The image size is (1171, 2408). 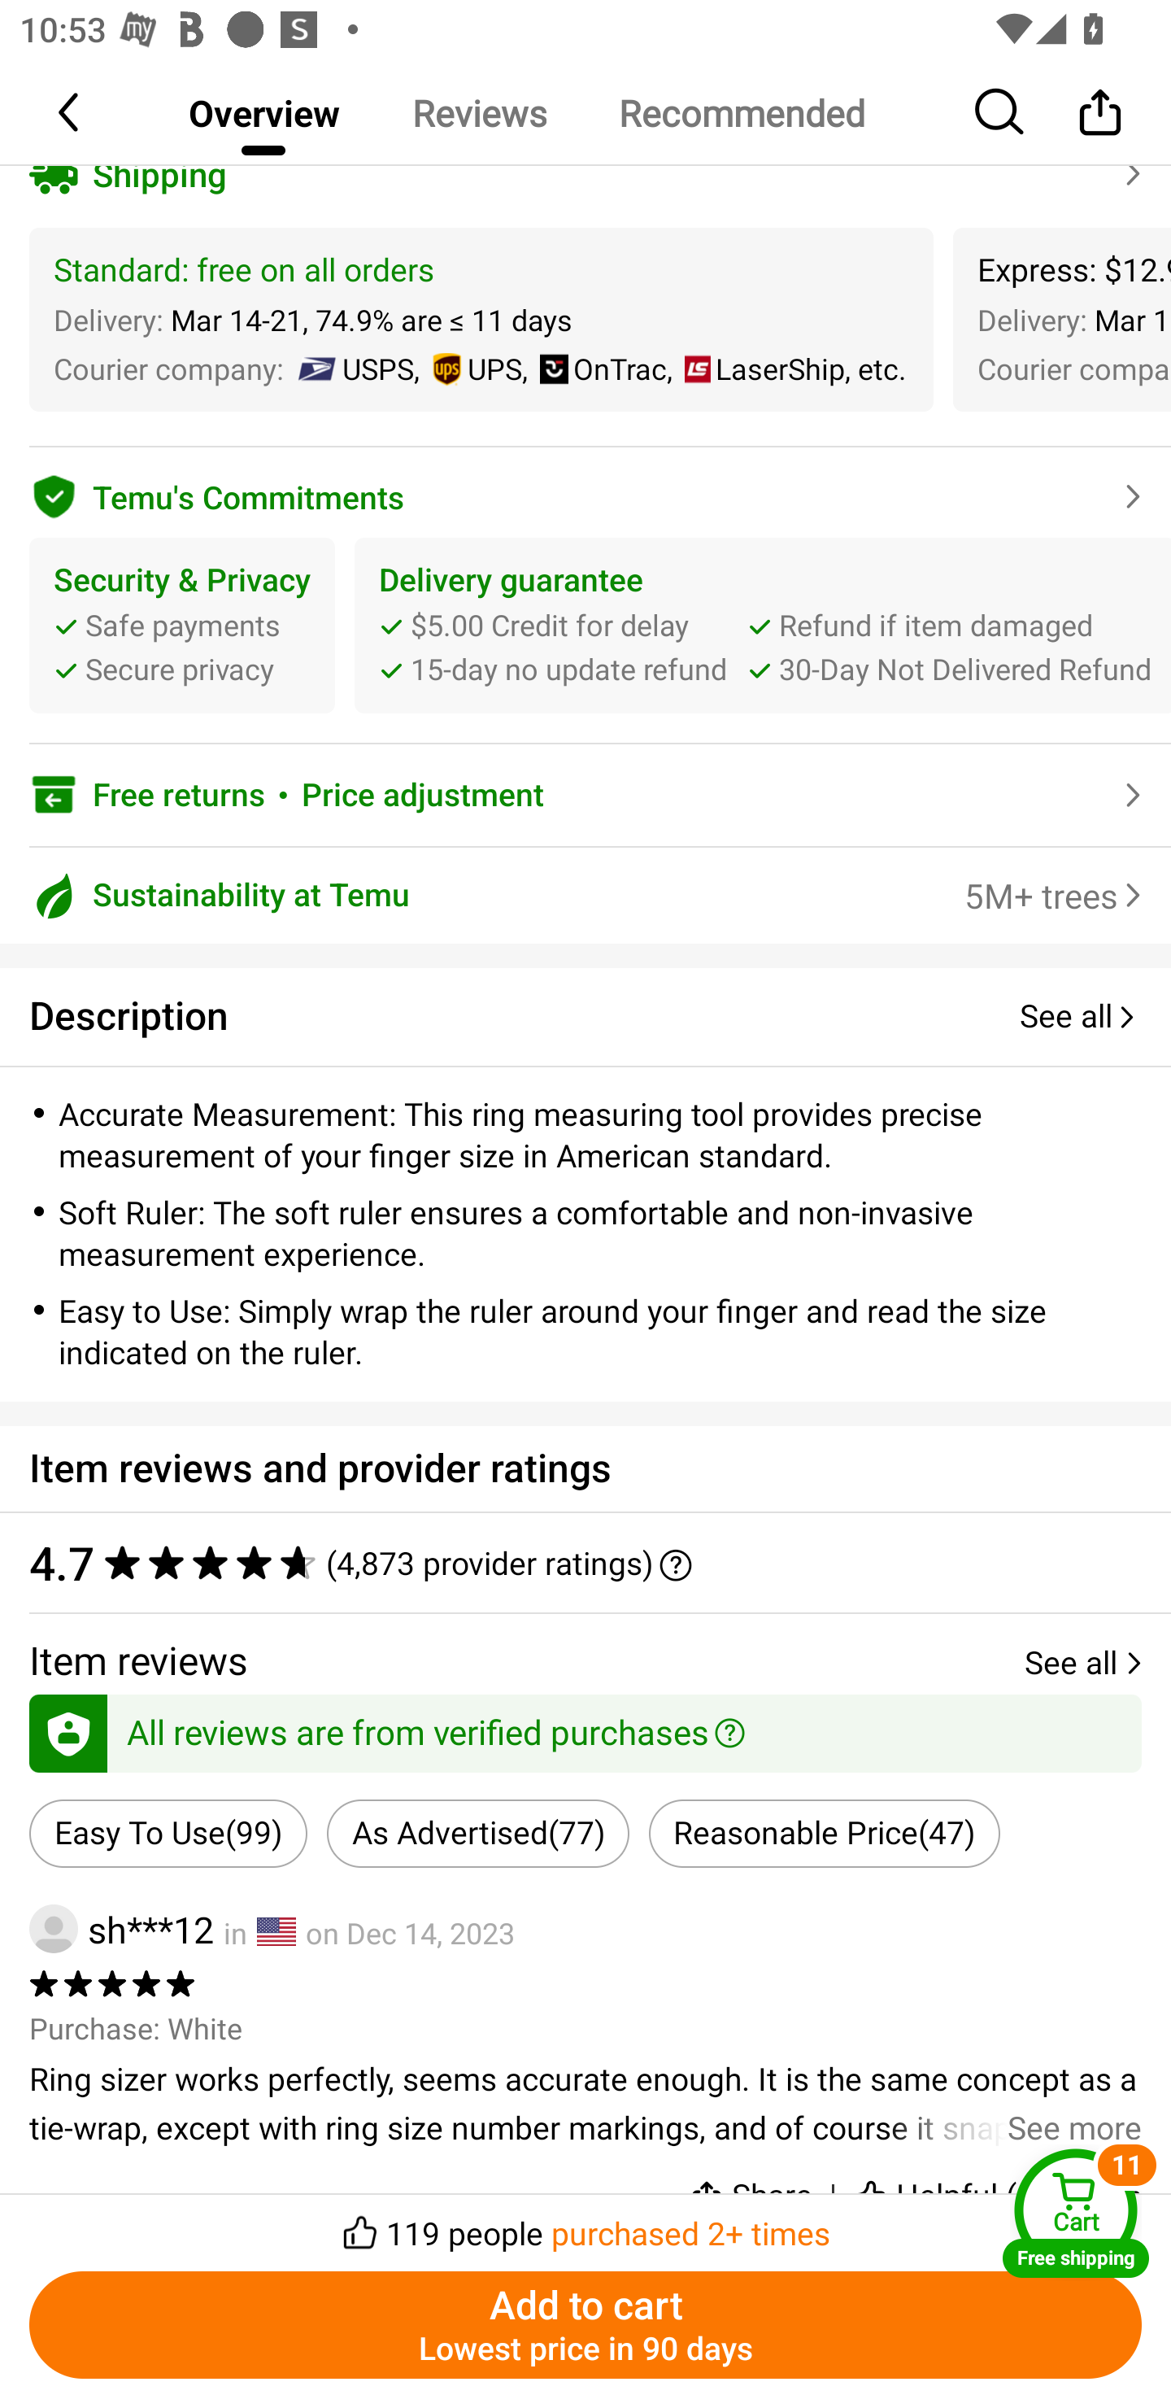 I want to click on Reasonable Price(47), so click(x=824, y=1834).